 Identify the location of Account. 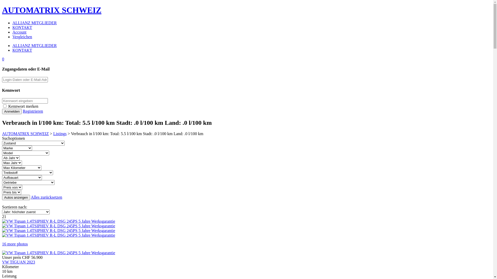
(19, 32).